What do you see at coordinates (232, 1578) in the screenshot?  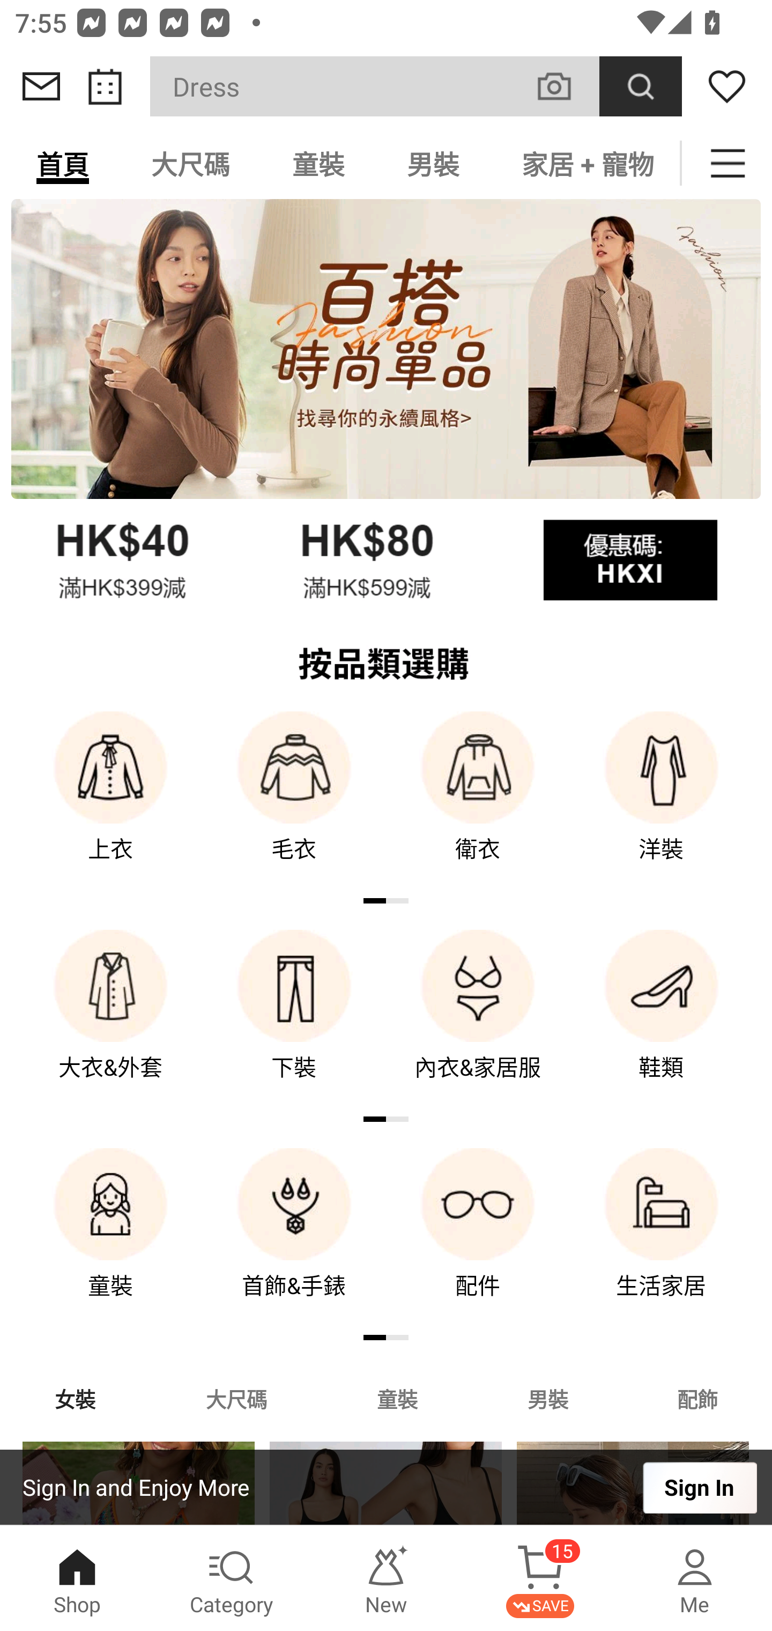 I see `Category` at bounding box center [232, 1578].